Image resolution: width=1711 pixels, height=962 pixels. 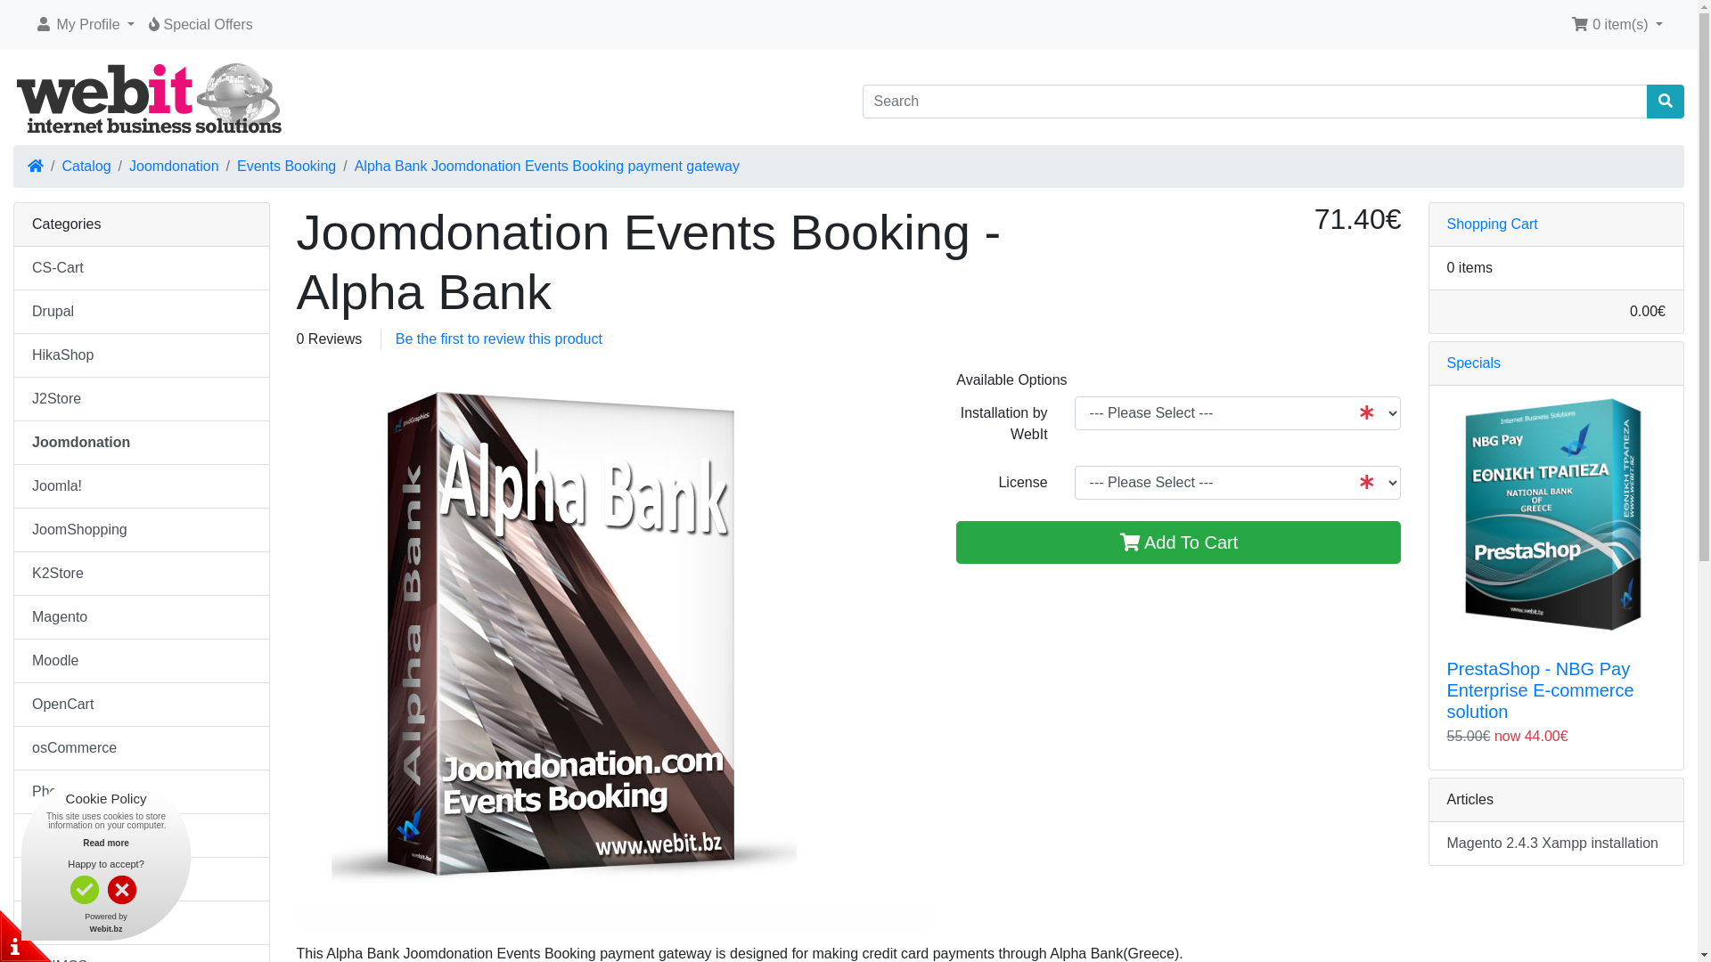 What do you see at coordinates (142, 444) in the screenshot?
I see `Joomdonation` at bounding box center [142, 444].